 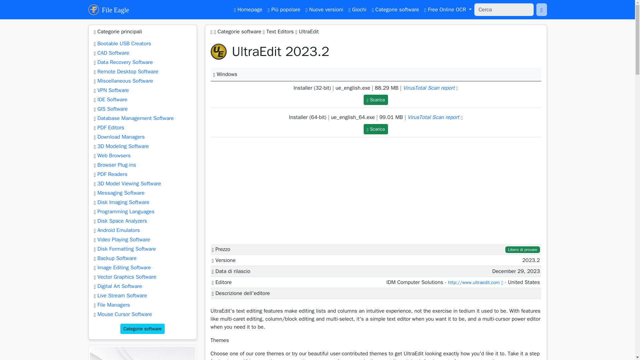 I want to click on Disk Imaging Software, so click(x=123, y=202).